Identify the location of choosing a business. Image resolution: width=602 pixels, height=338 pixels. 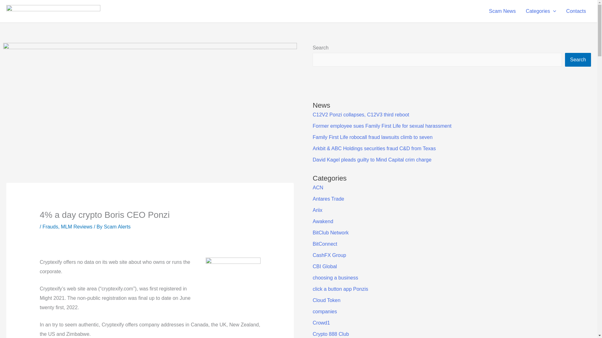
(335, 278).